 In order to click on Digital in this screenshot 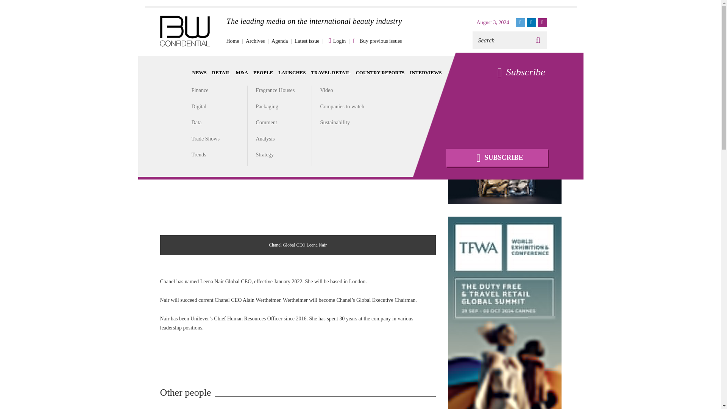, I will do `click(199, 106)`.